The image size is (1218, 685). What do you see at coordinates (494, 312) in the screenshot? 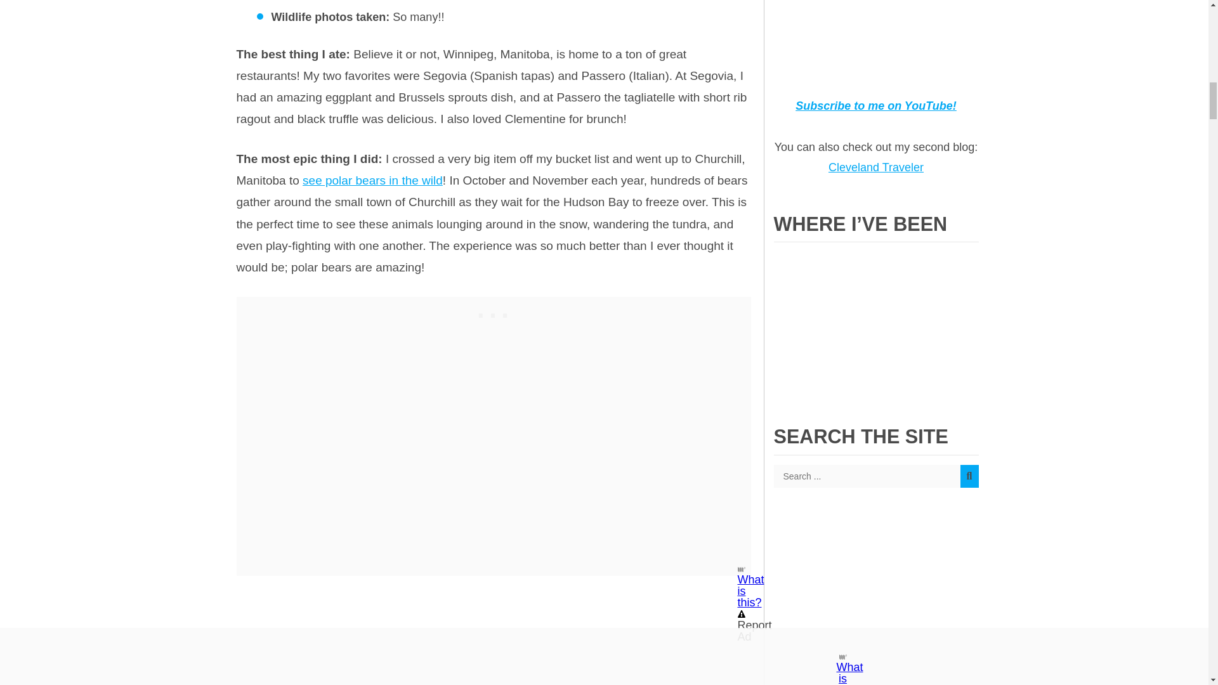
I see `3rd party ad content` at bounding box center [494, 312].